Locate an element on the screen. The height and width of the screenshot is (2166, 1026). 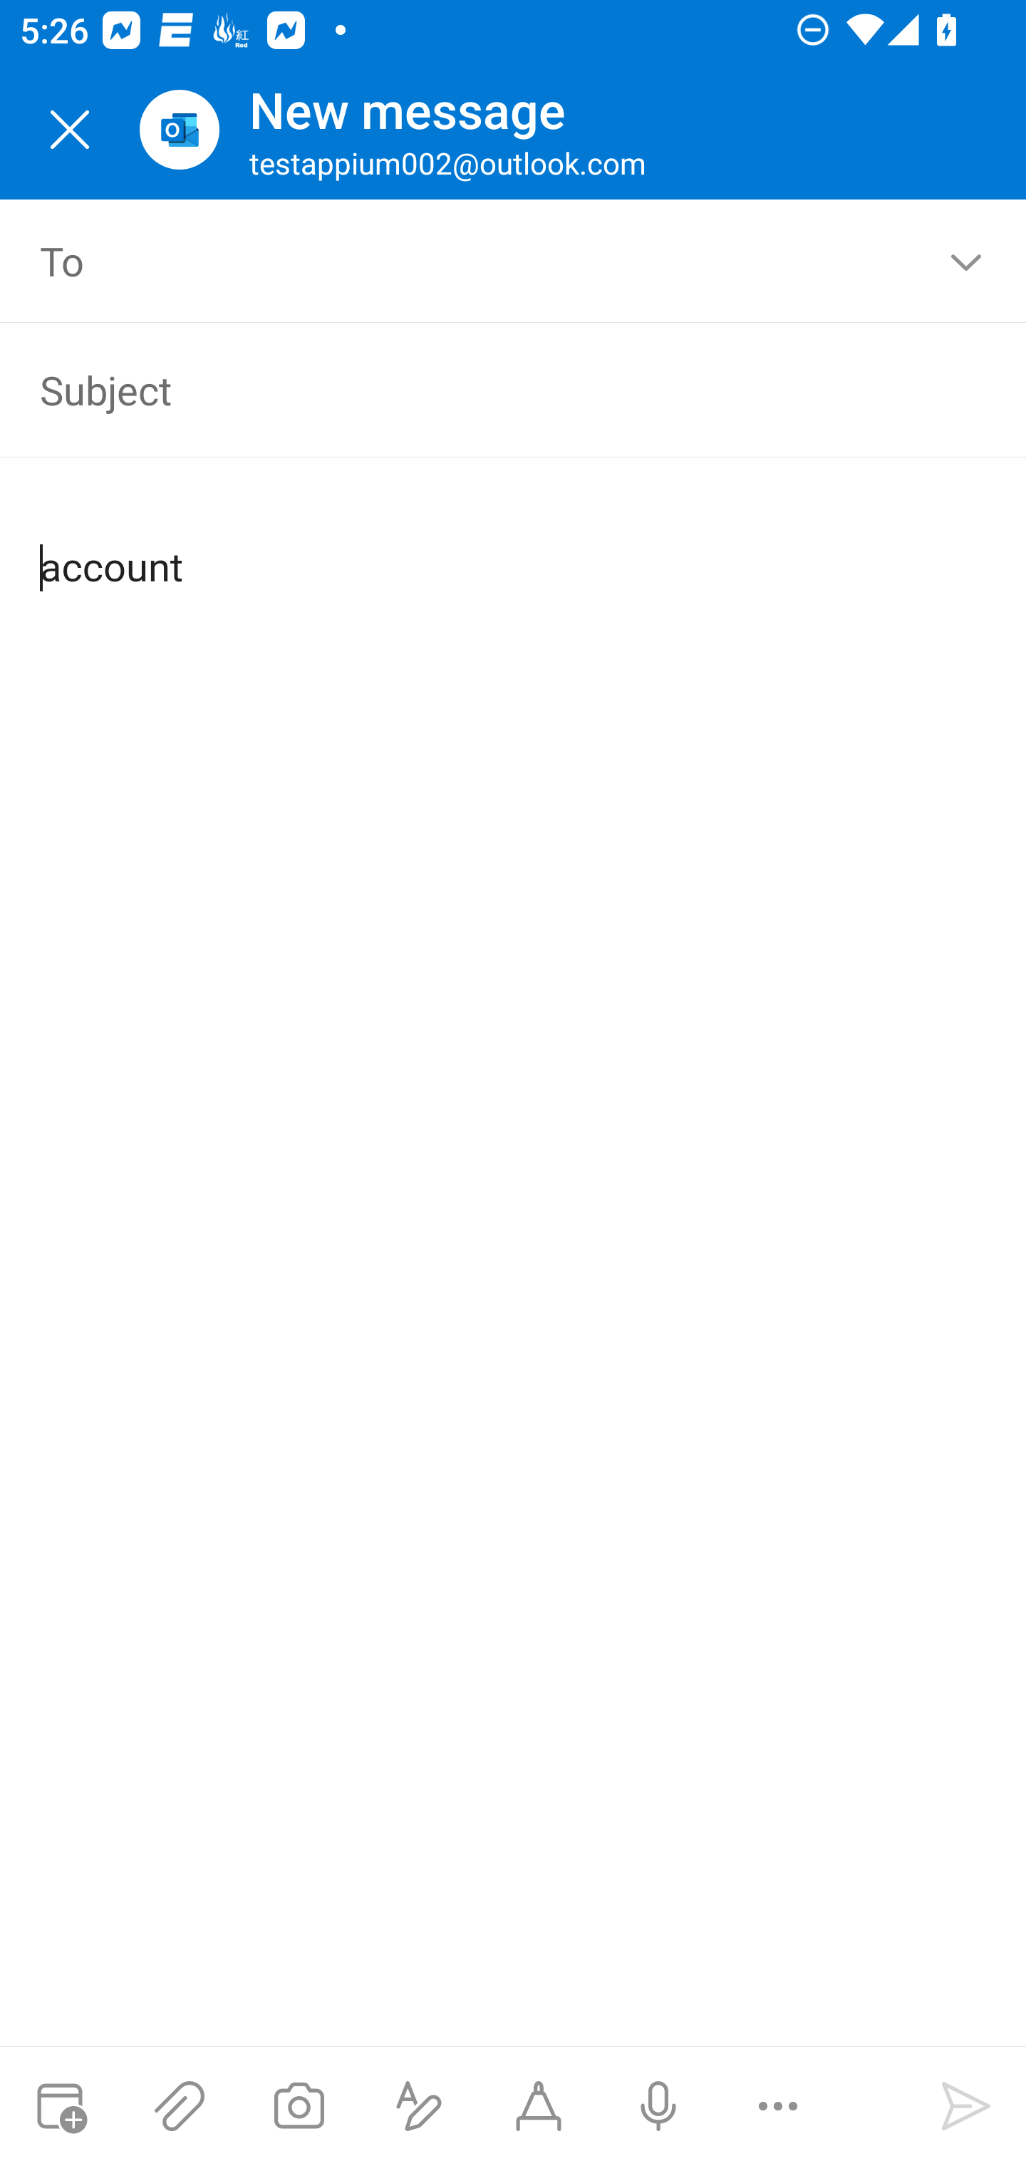
Send is located at coordinates (966, 2106).